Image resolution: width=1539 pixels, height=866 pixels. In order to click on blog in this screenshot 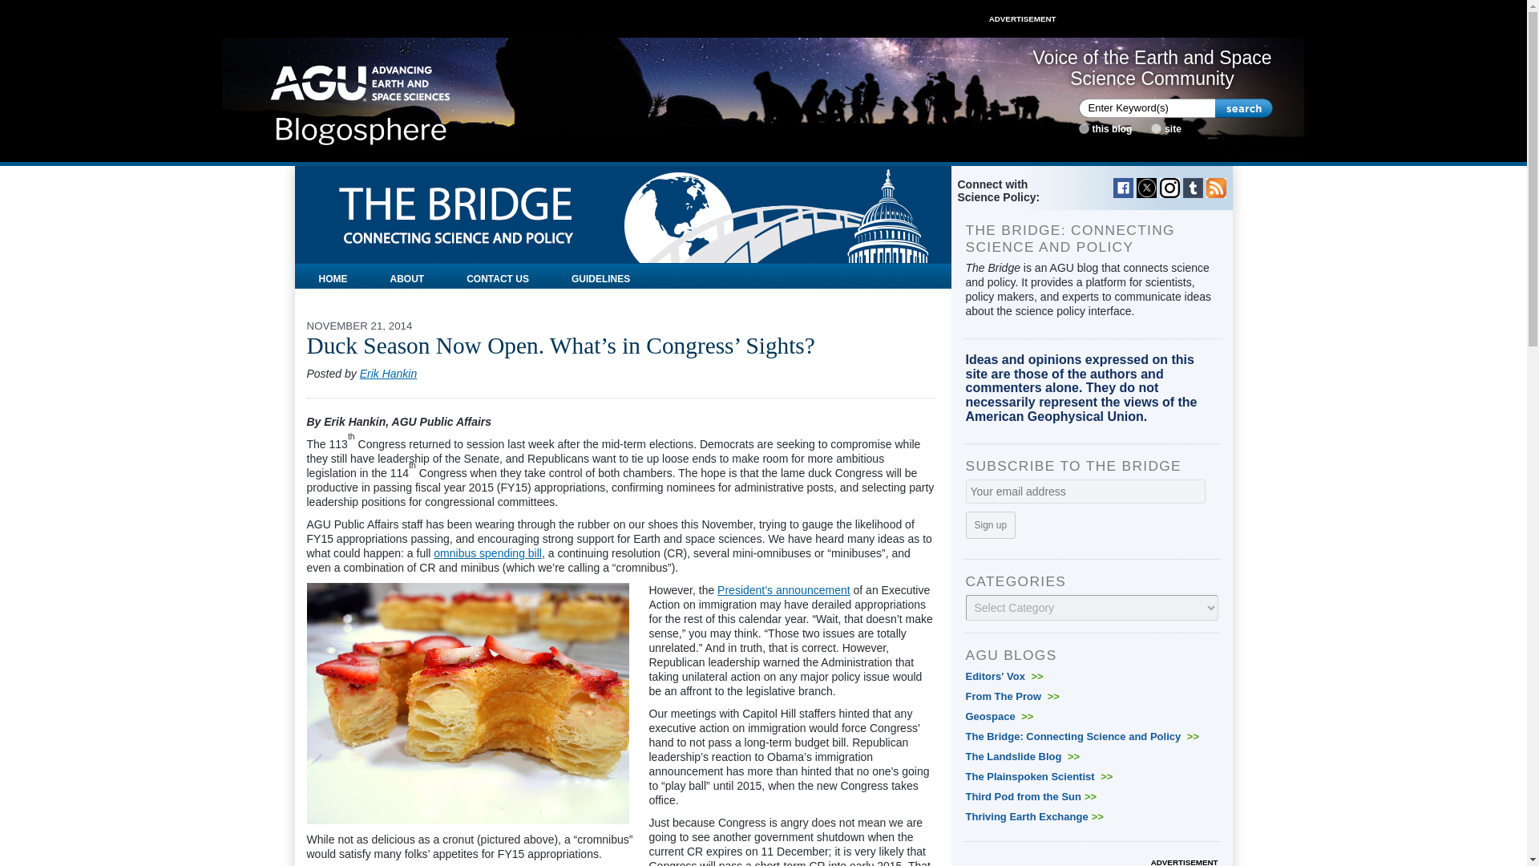, I will do `click(1084, 128)`.